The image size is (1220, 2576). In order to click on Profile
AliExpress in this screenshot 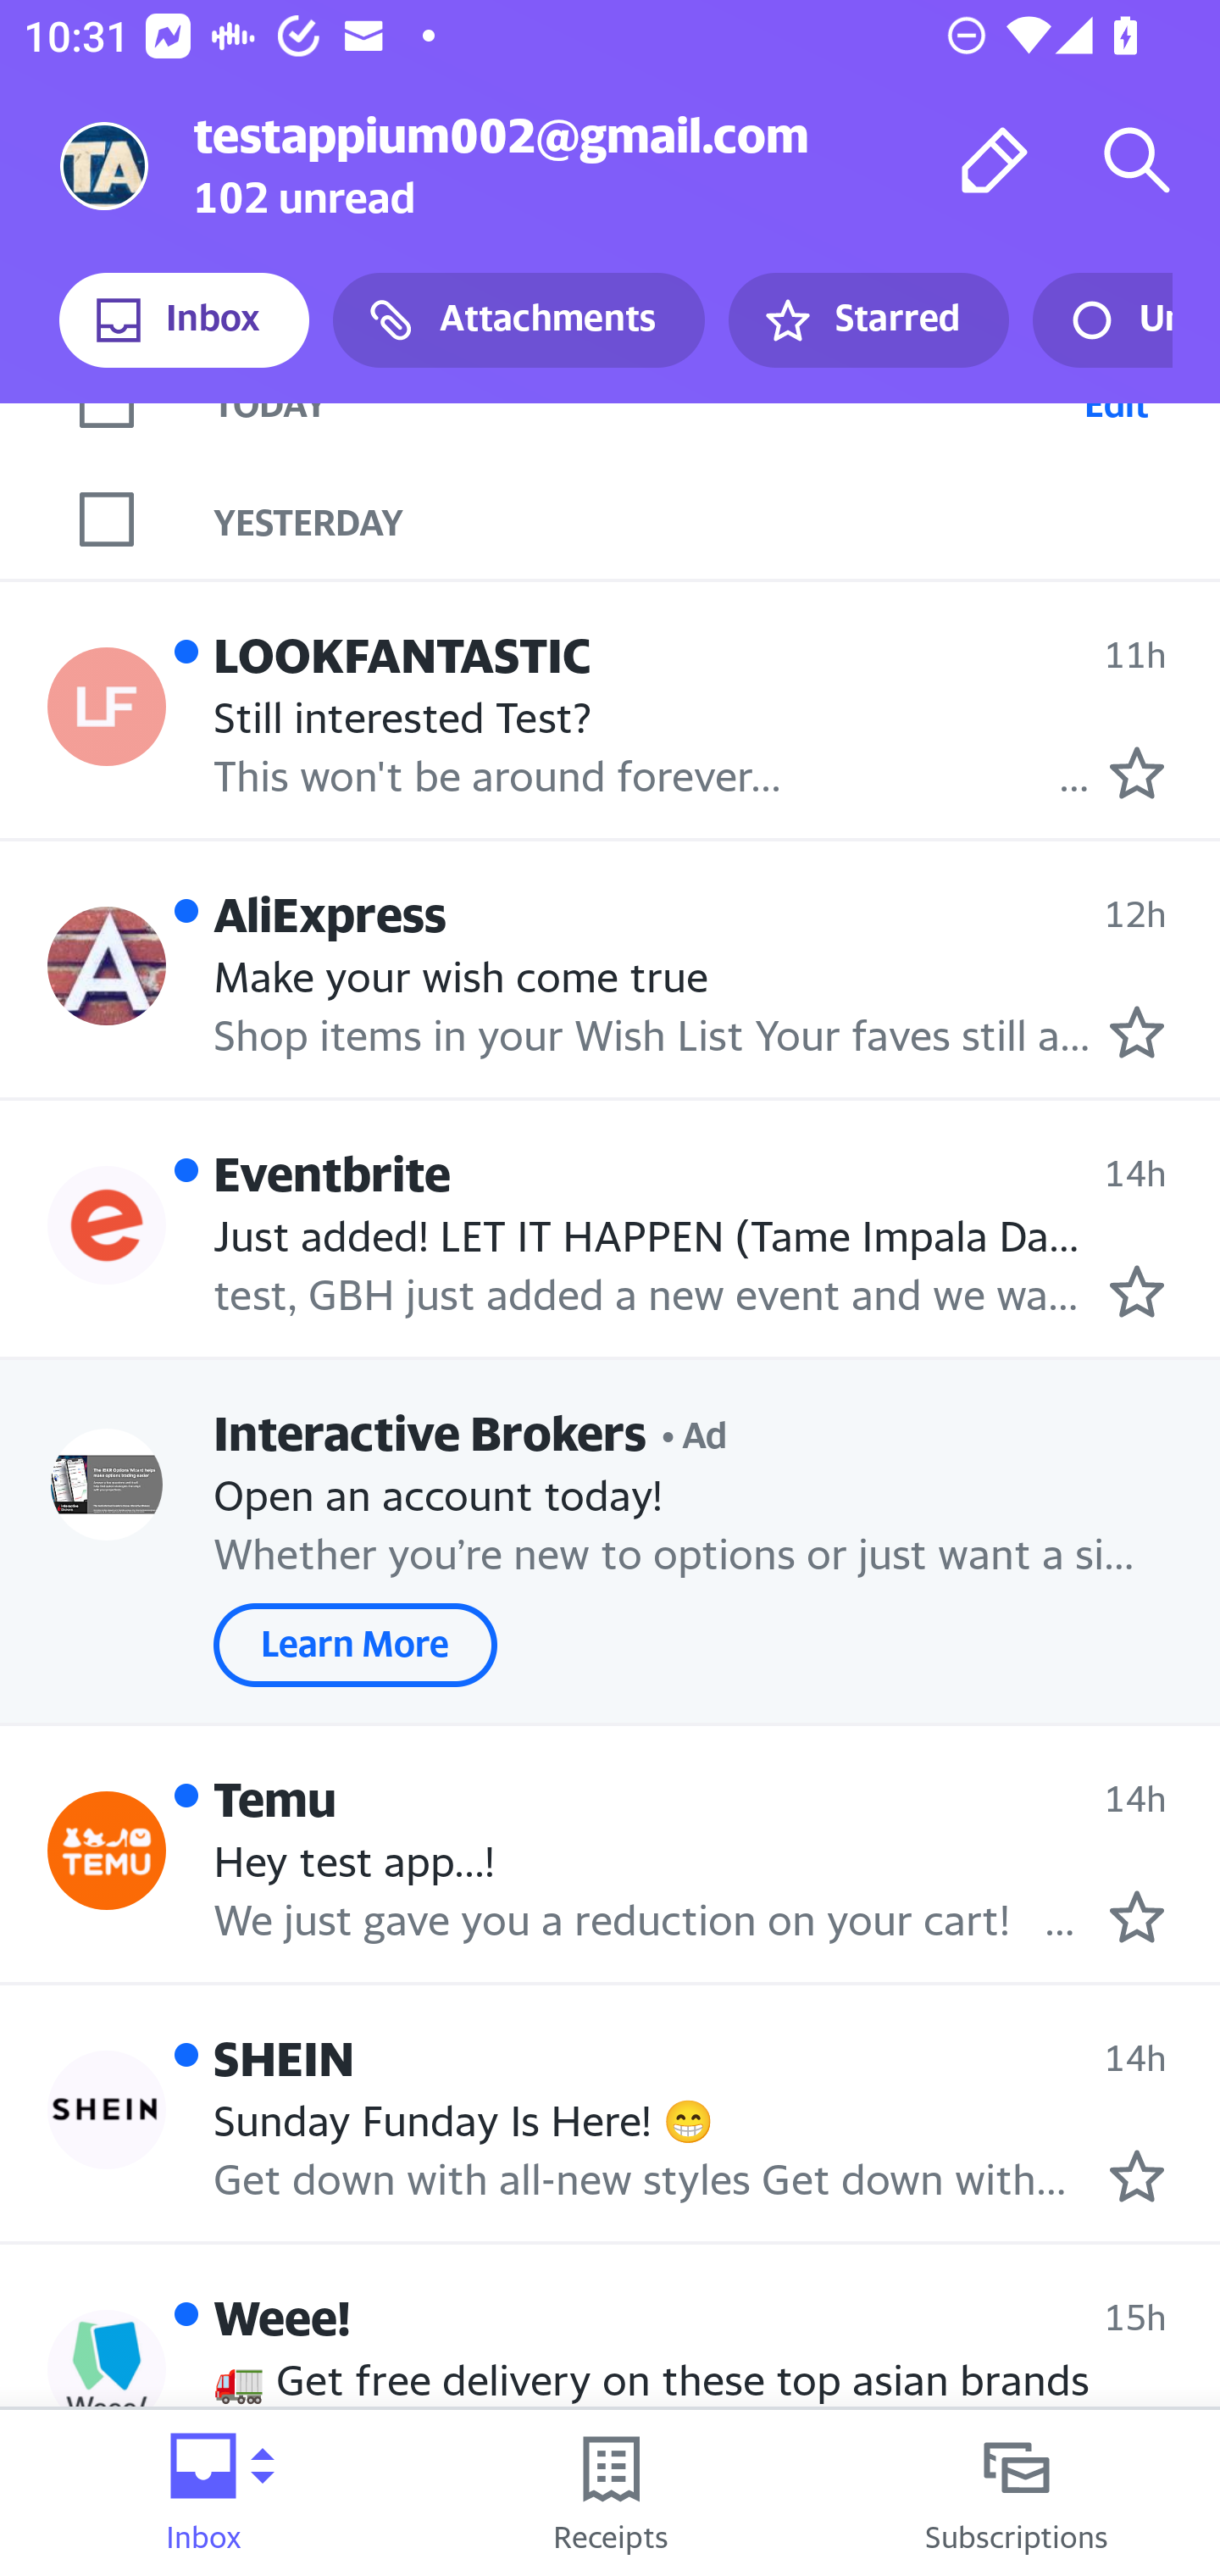, I will do `click(107, 966)`.